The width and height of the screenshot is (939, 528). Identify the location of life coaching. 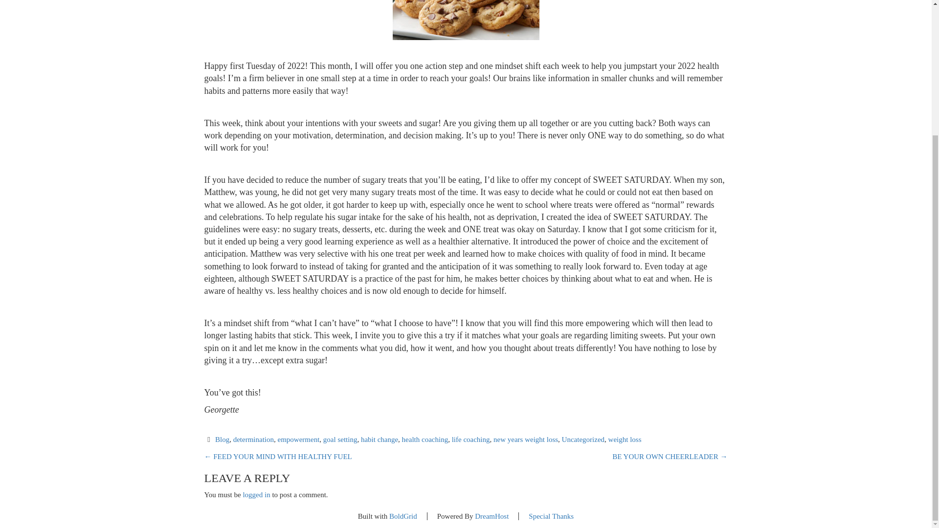
(470, 440).